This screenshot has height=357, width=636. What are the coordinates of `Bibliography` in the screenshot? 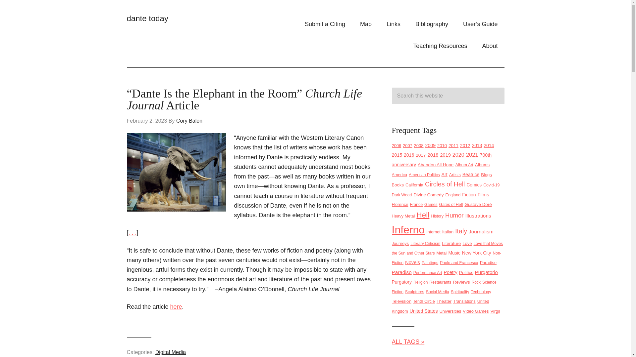 It's located at (432, 24).